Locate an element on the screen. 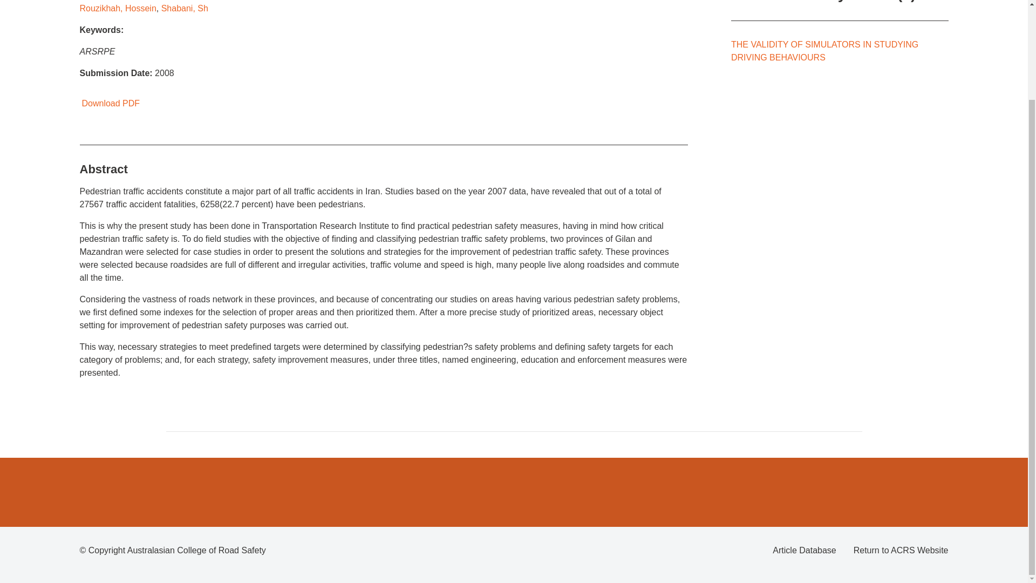  Rouzikhah, Hossein is located at coordinates (118, 8).